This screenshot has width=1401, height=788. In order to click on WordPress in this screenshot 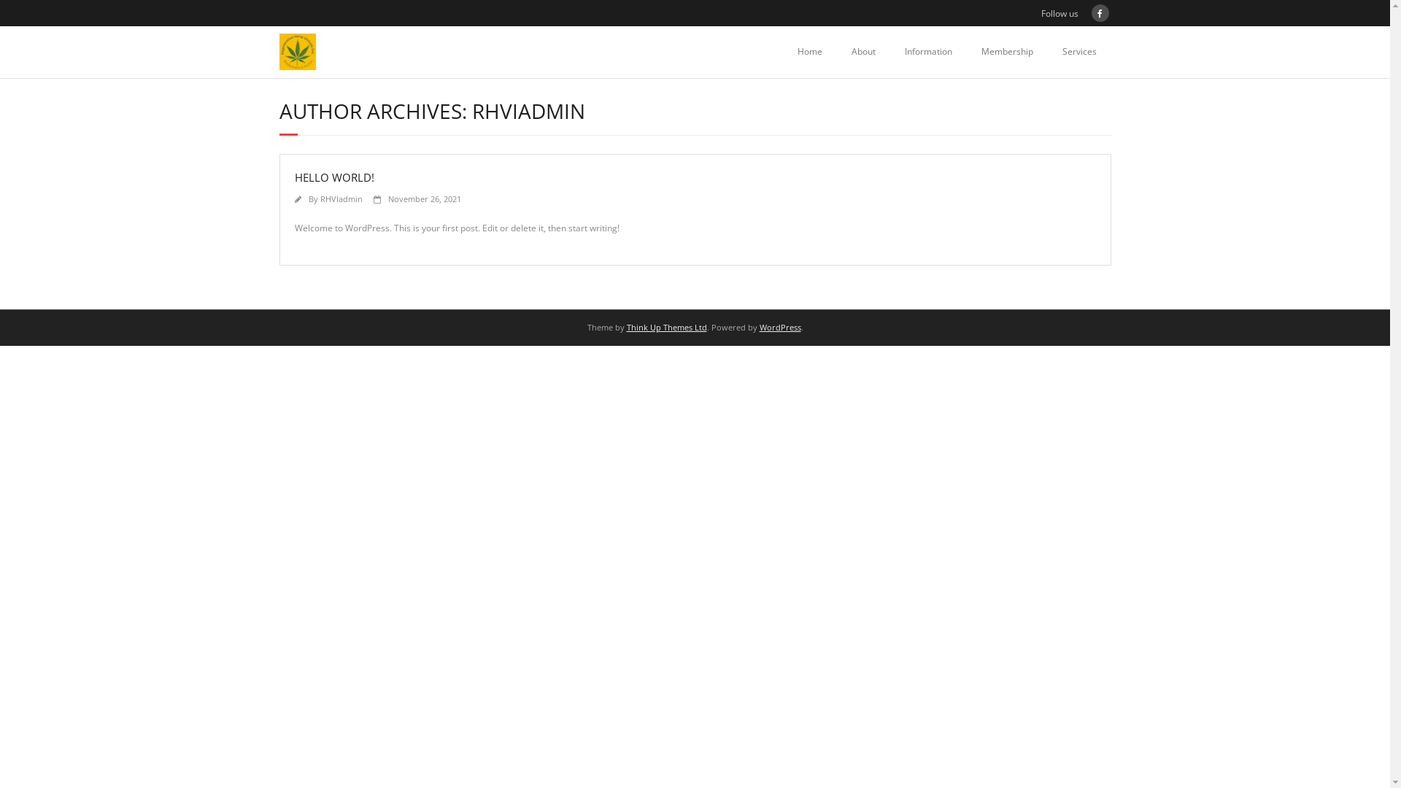, I will do `click(779, 327)`.